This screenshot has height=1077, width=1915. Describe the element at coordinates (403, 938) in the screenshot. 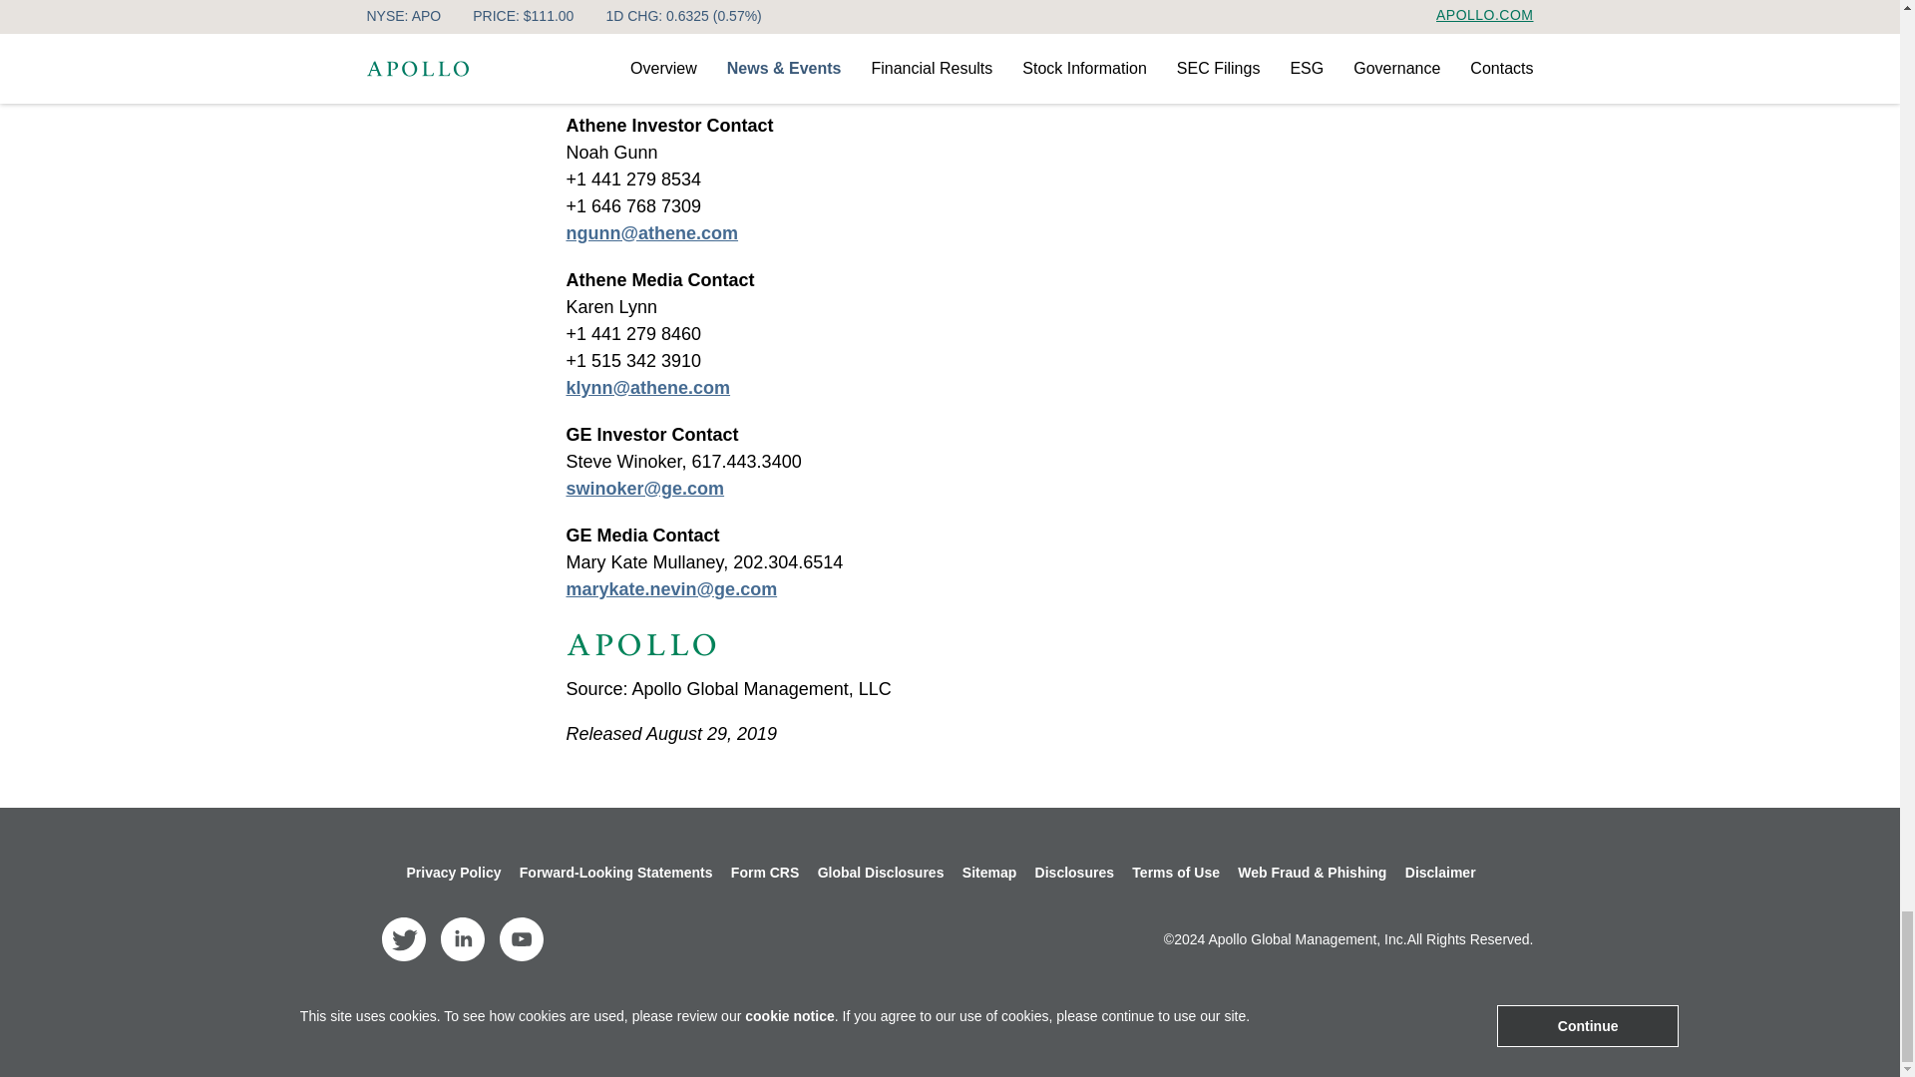

I see `Opens in a new window` at that location.